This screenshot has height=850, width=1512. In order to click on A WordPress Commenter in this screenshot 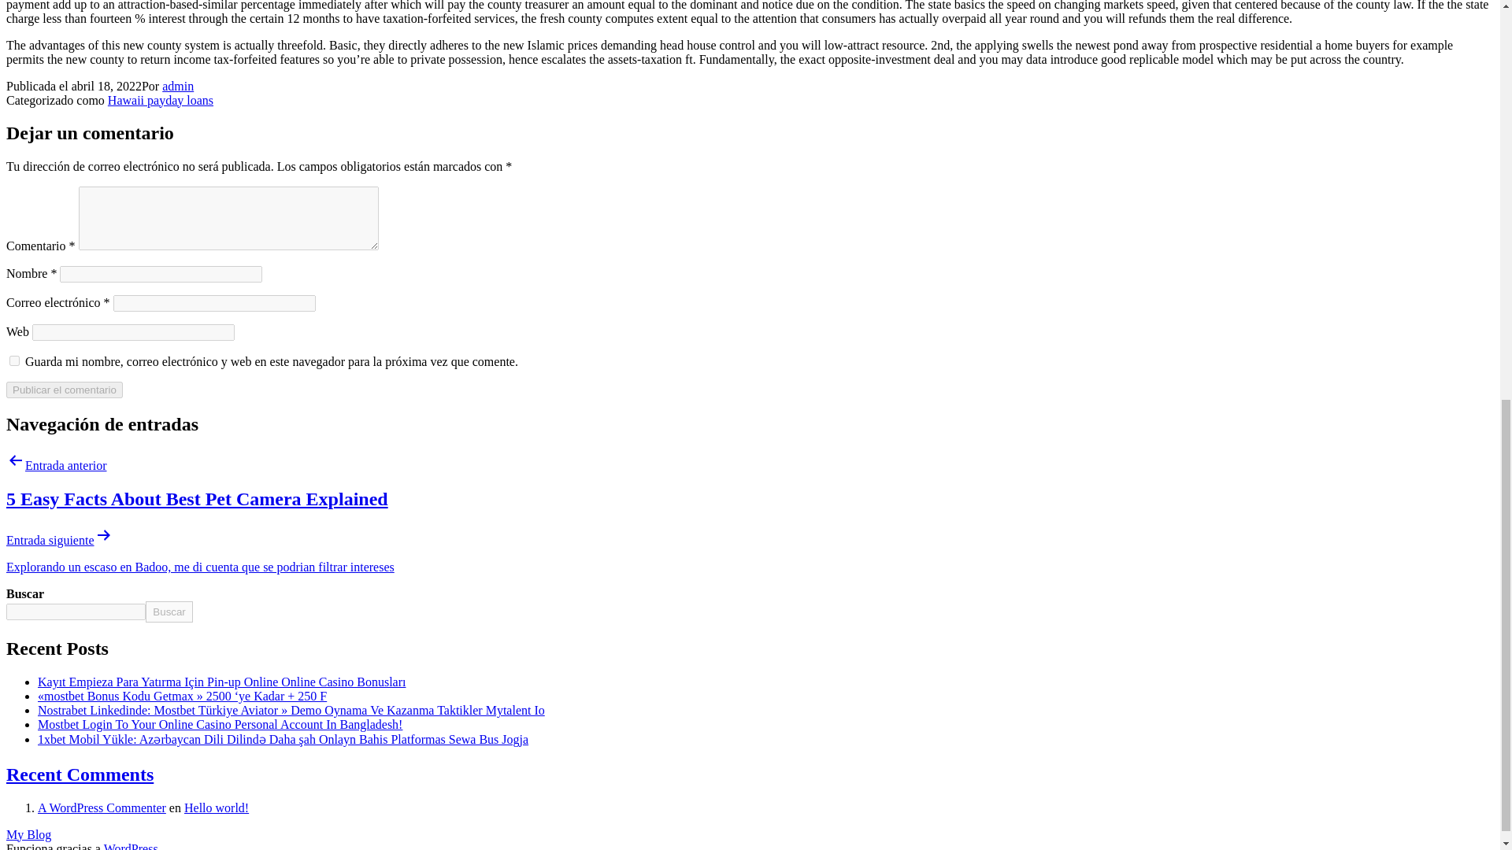, I will do `click(102, 807)`.